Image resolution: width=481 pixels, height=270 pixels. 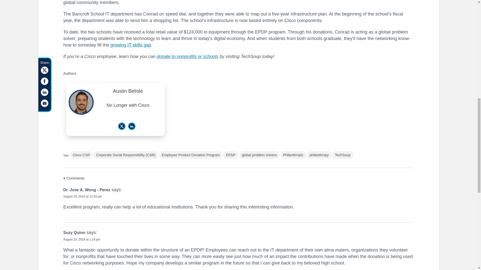 I want to click on donate to nonprofits or schools, so click(x=187, y=56).